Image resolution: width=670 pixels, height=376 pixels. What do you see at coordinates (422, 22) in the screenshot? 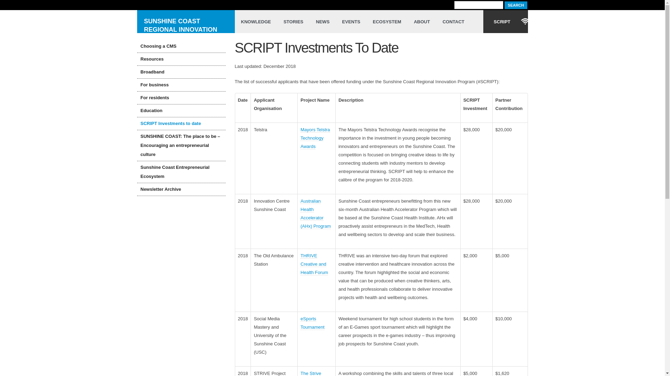
I see `ABOUT` at bounding box center [422, 22].